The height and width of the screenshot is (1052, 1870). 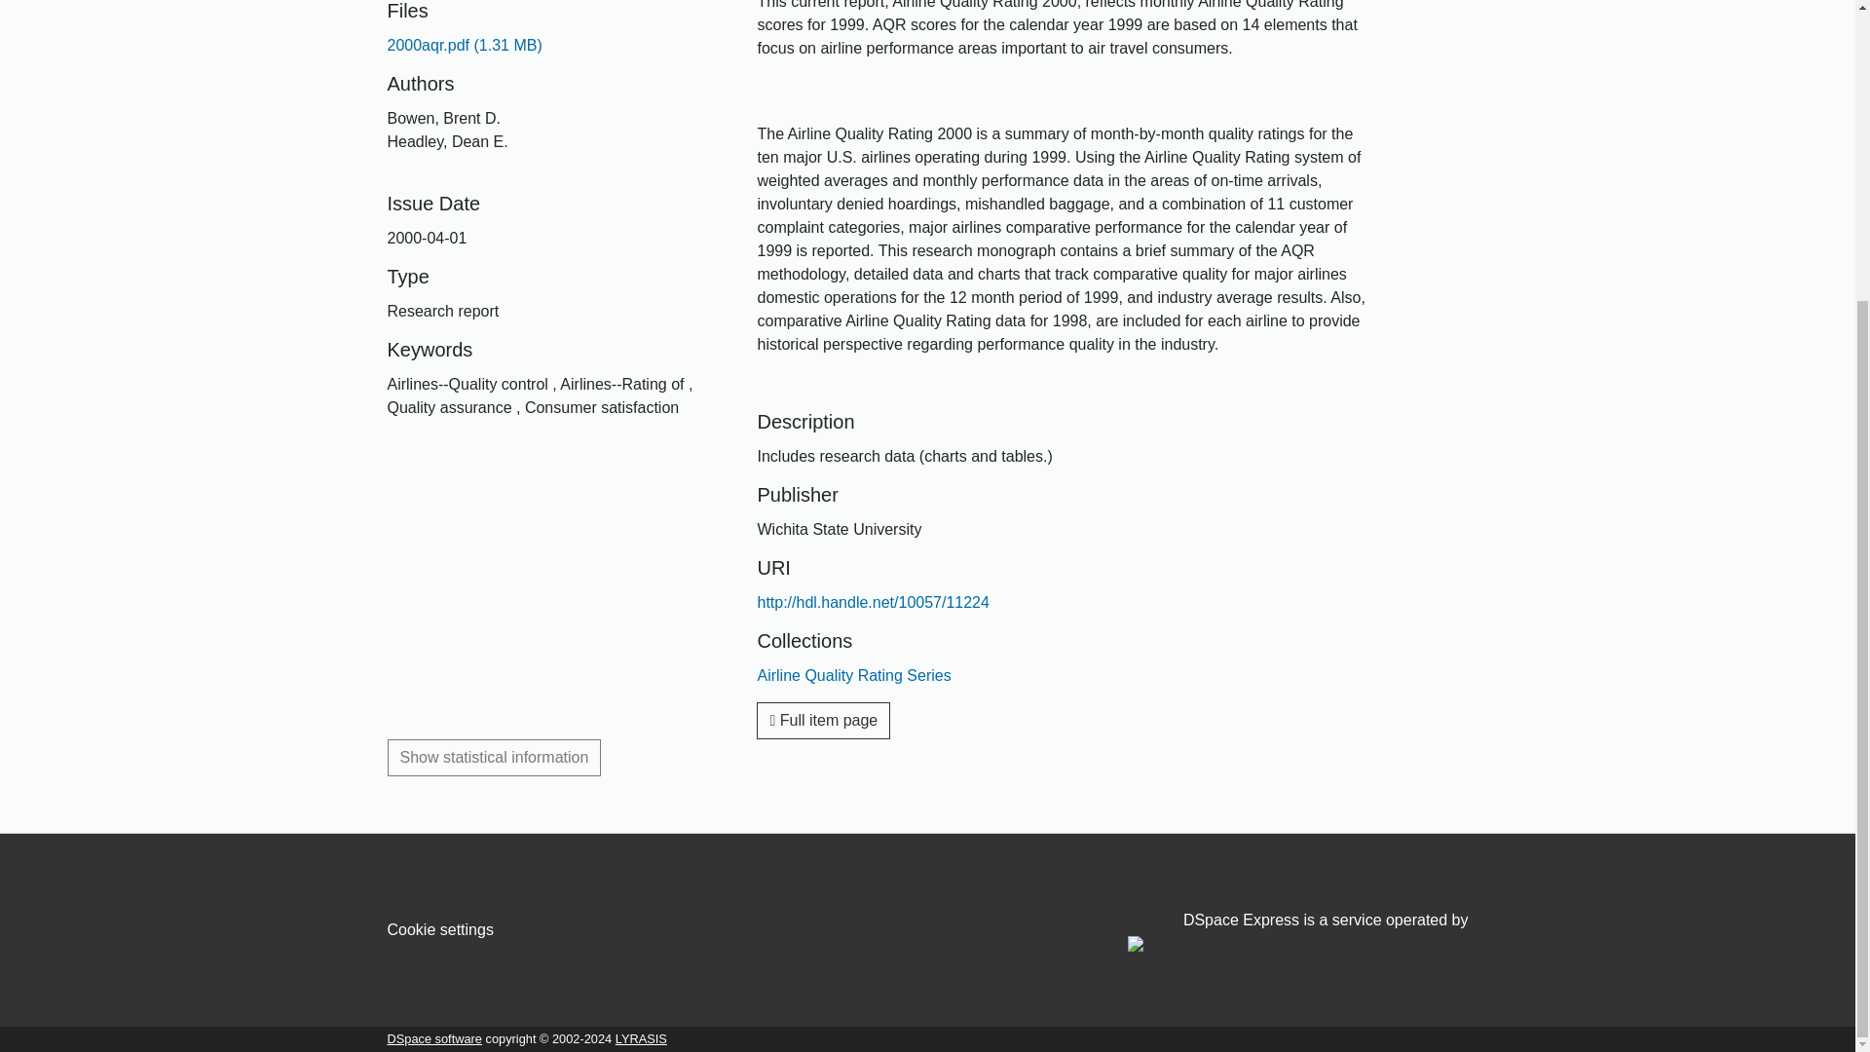 I want to click on Airline Quality Rating Series, so click(x=853, y=675).